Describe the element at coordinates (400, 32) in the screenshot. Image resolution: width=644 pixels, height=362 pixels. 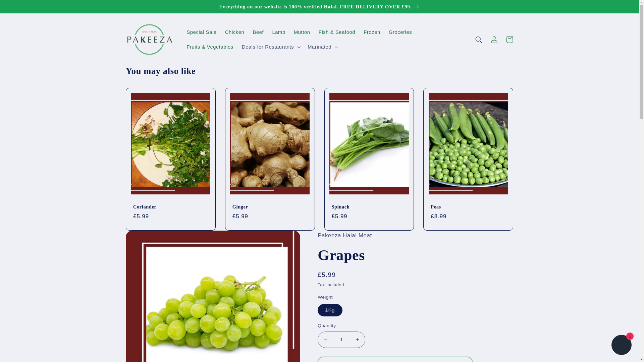
I see `Groceries` at that location.